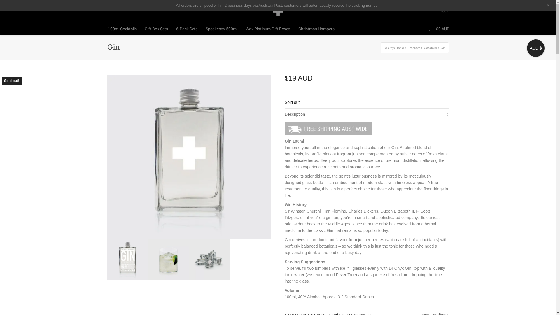 This screenshot has height=315, width=560. I want to click on +, so click(548, 6).